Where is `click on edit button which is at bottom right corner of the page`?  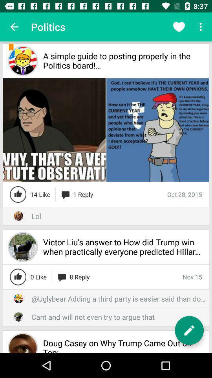
click on edit button which is at bottom right corner of the page is located at coordinates (189, 330).